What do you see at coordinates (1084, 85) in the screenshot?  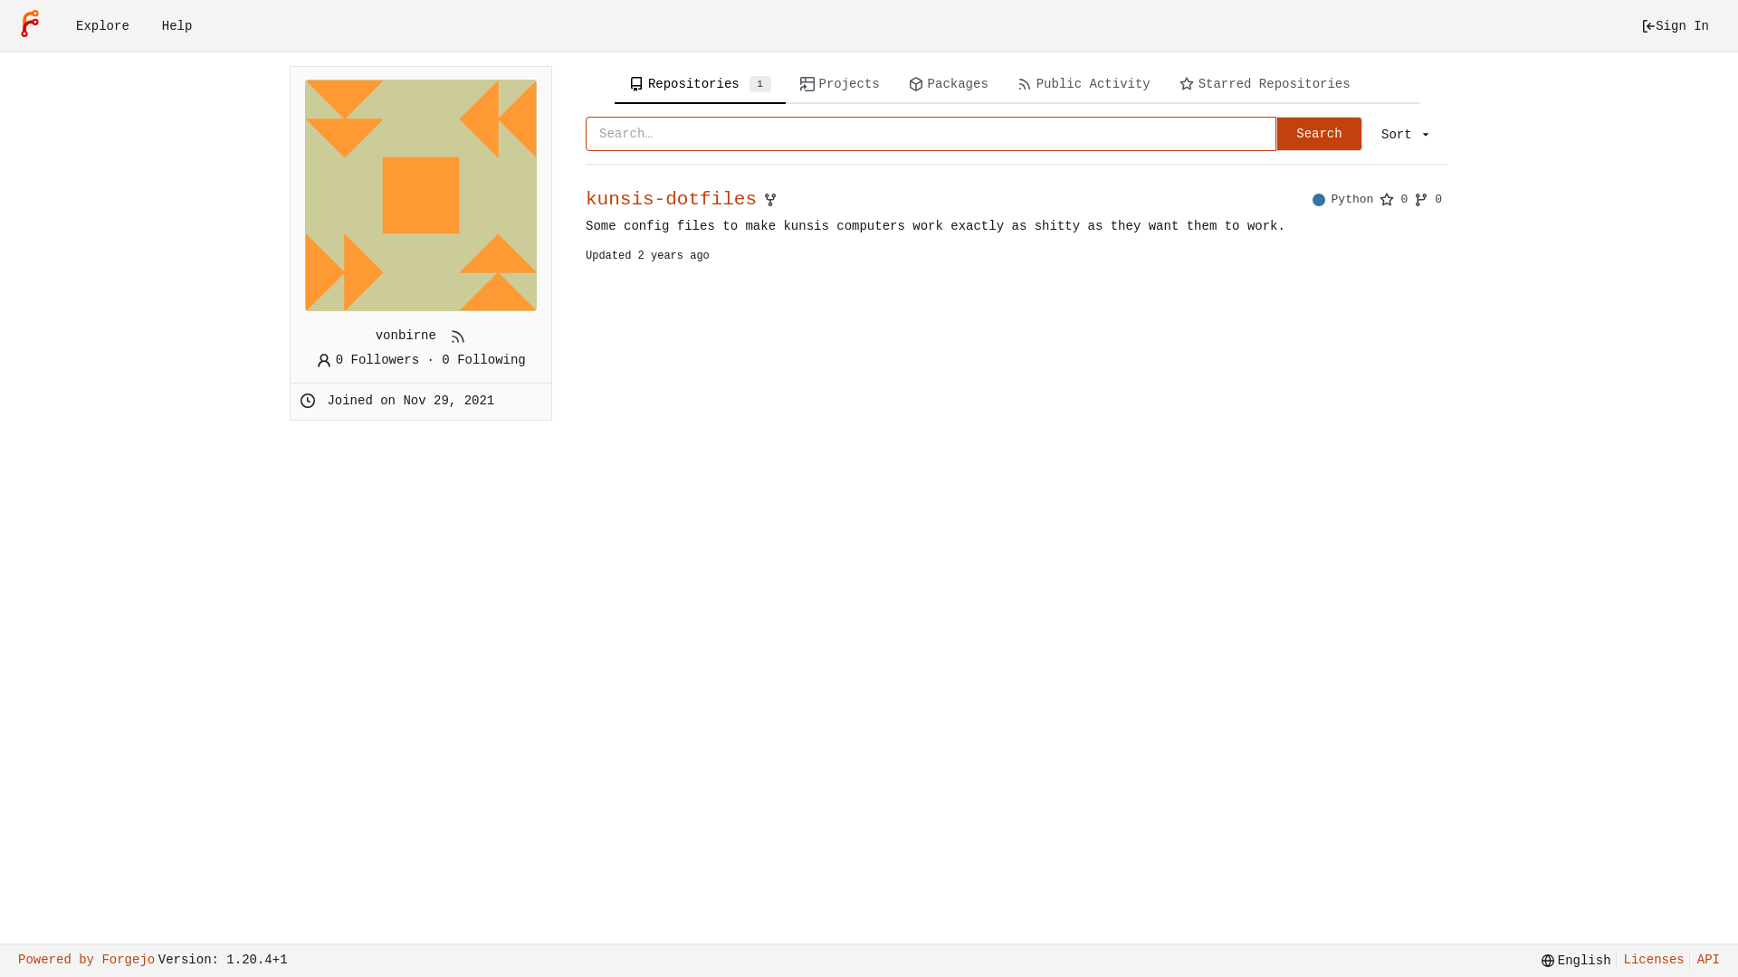 I see `Public Activity` at bounding box center [1084, 85].